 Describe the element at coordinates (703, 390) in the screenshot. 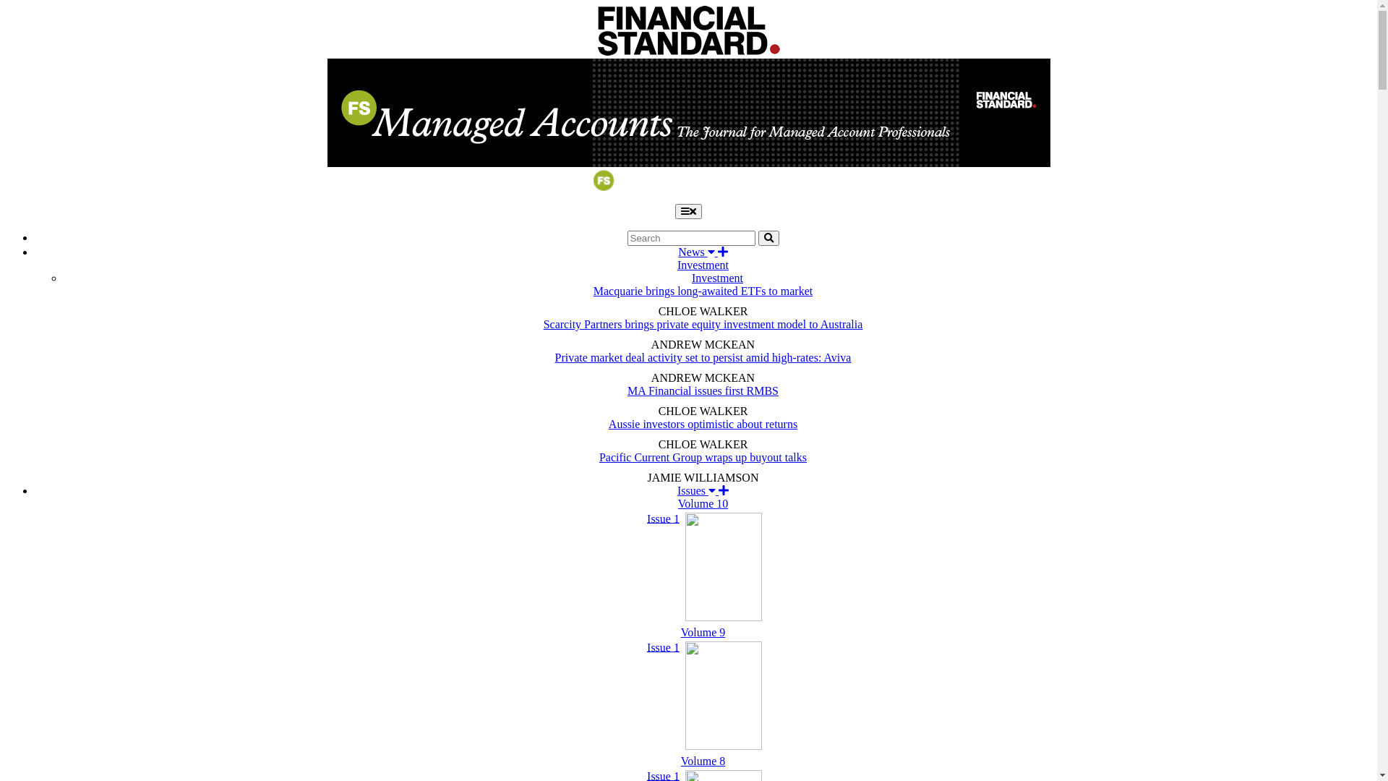

I see `MA Financial issues first RMBS` at that location.